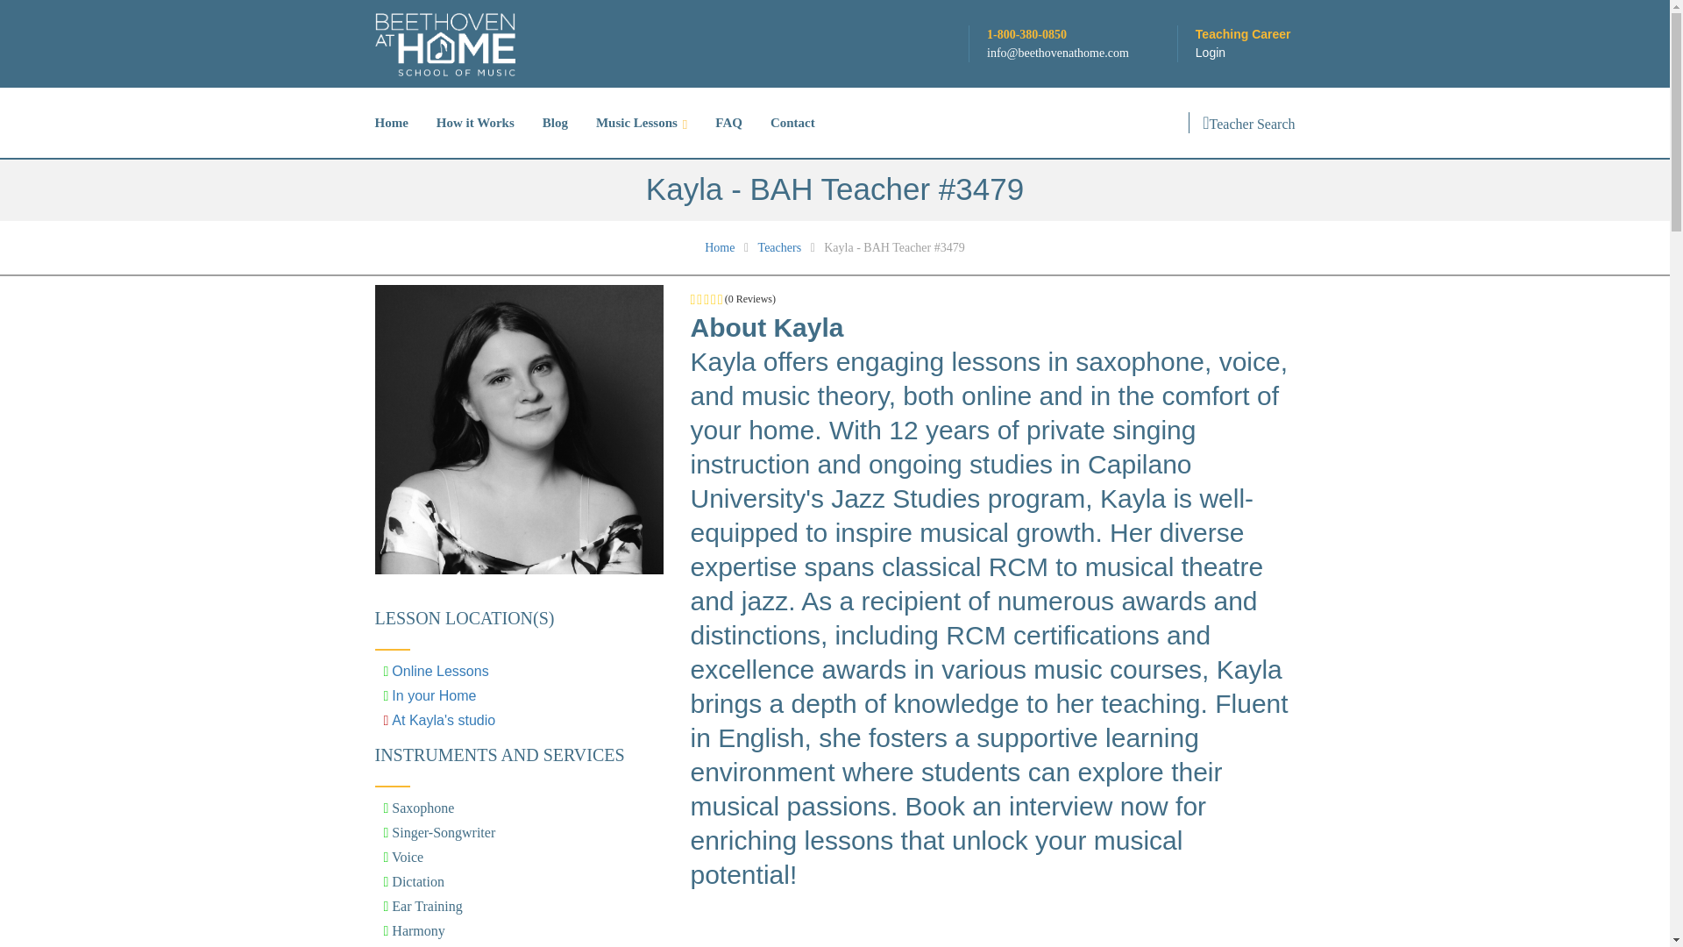 Image resolution: width=1683 pixels, height=947 pixels. Describe the element at coordinates (781, 247) in the screenshot. I see `Teachers` at that location.